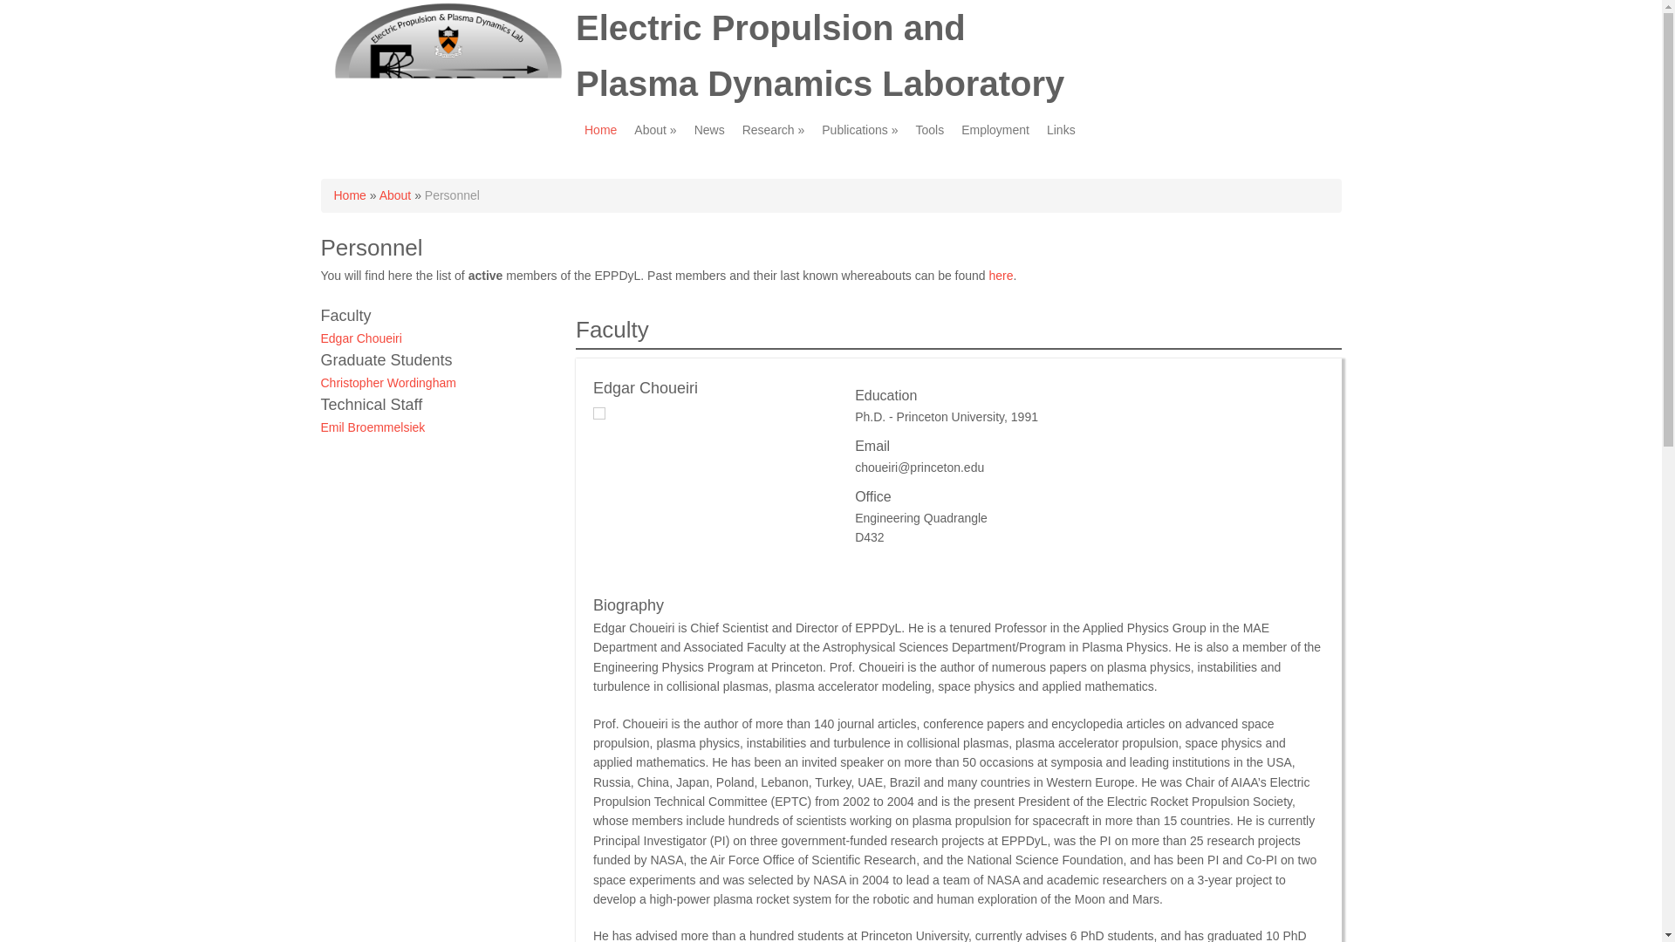  I want to click on Home, so click(448, 137).